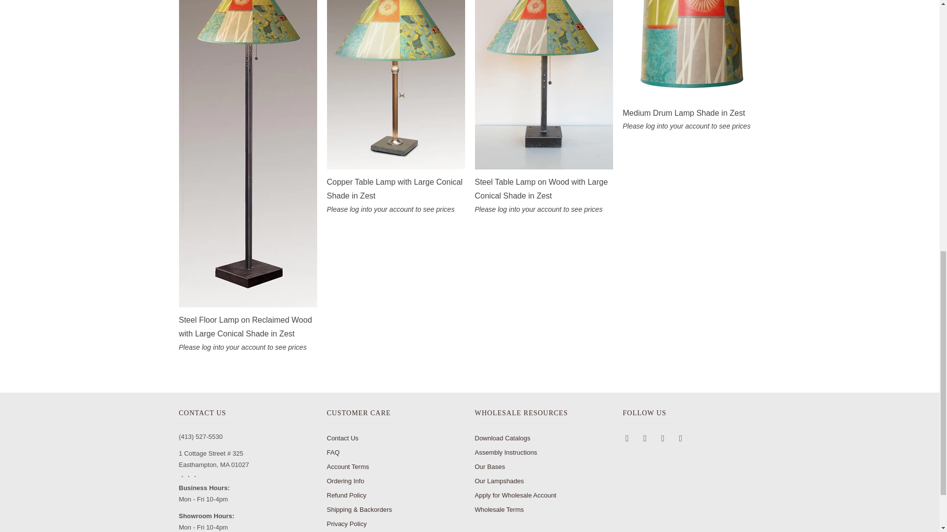 The image size is (947, 532). I want to click on Account Terms, so click(348, 466).